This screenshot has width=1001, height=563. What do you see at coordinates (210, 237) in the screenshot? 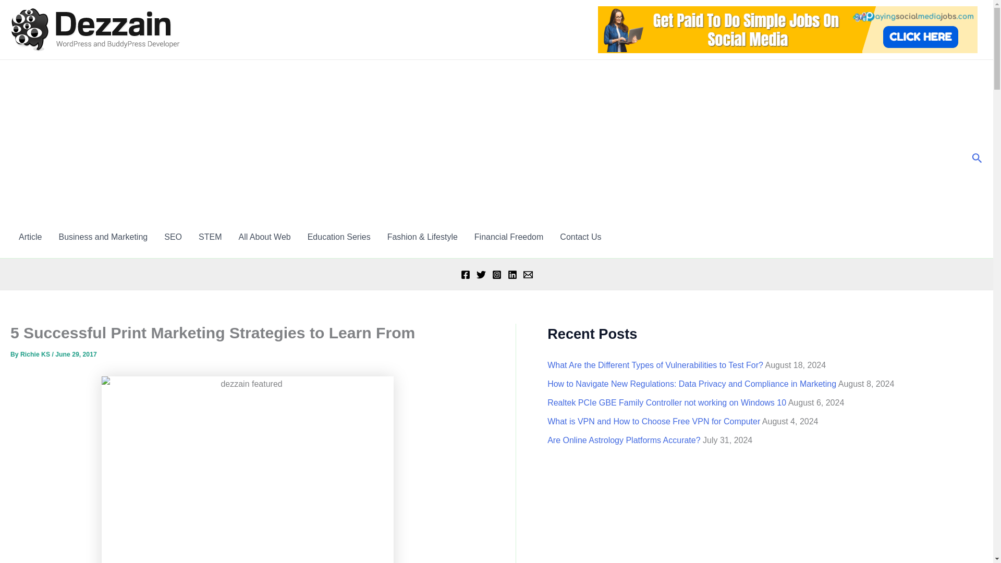
I see `STEM` at bounding box center [210, 237].